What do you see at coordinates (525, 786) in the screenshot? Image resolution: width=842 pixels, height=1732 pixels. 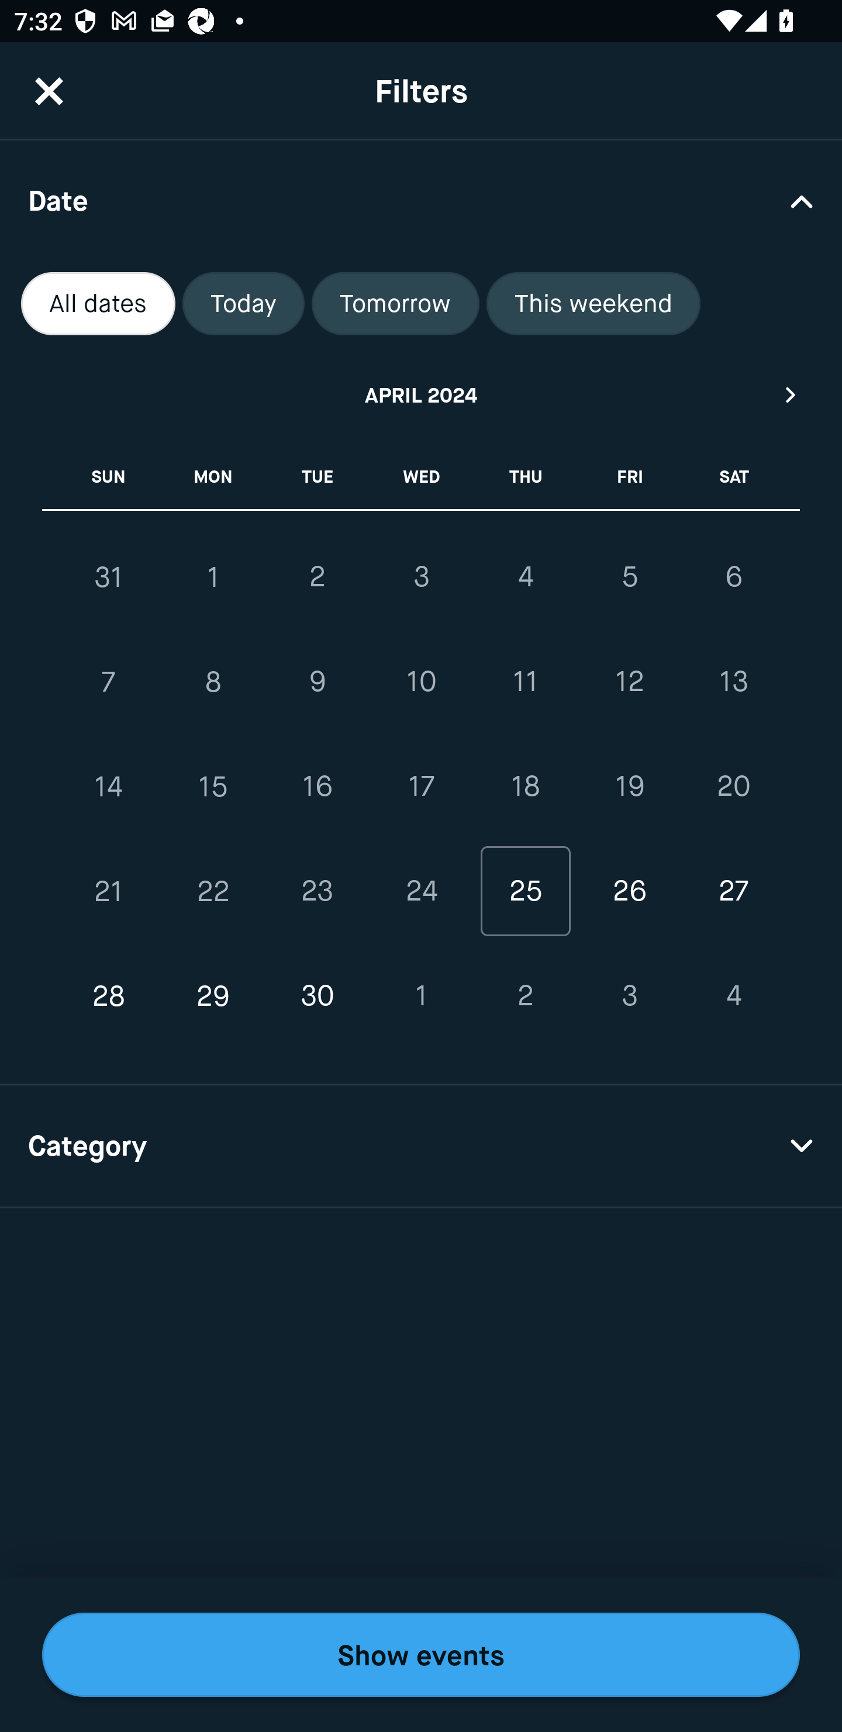 I see `18` at bounding box center [525, 786].